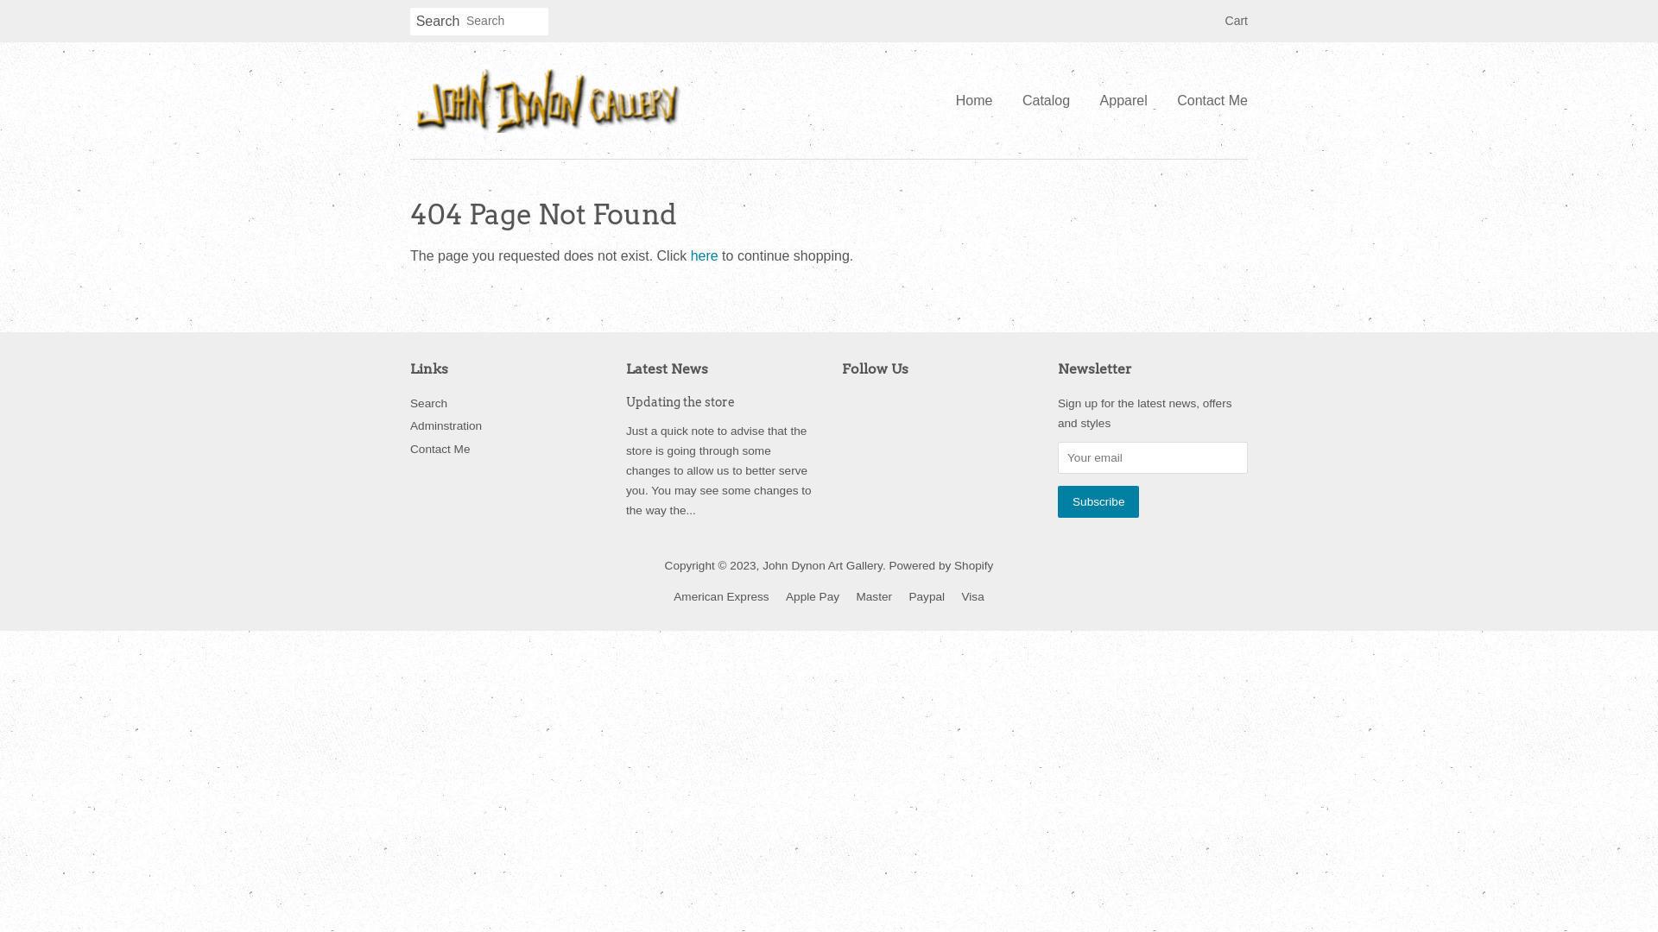  What do you see at coordinates (446, 426) in the screenshot?
I see `Adminstration` at bounding box center [446, 426].